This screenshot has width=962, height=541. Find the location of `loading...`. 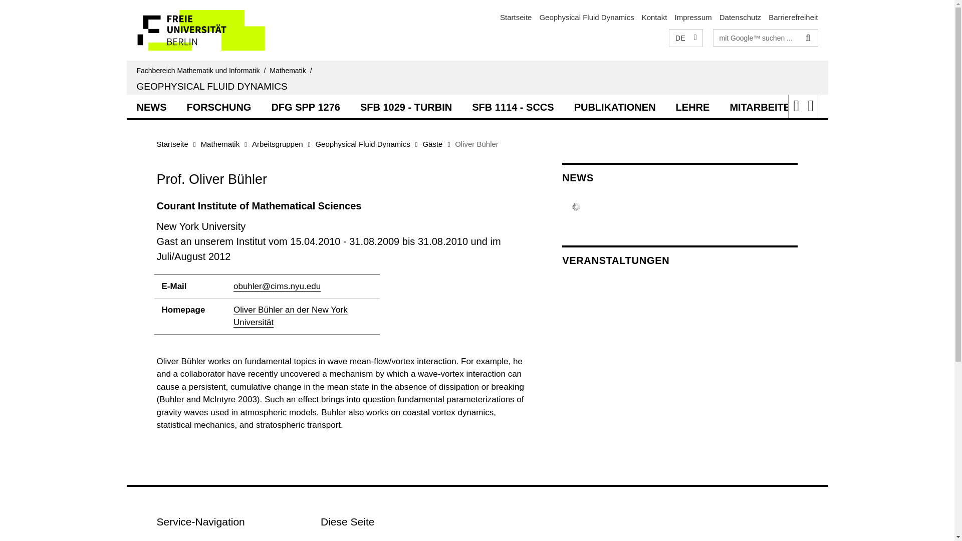

loading... is located at coordinates (218, 106).